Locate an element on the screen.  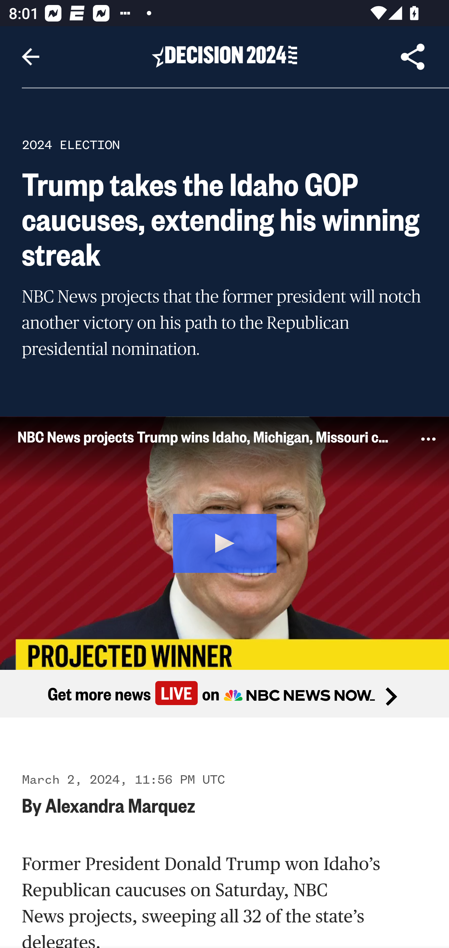
Header, Decision 2024 is located at coordinates (224, 56).